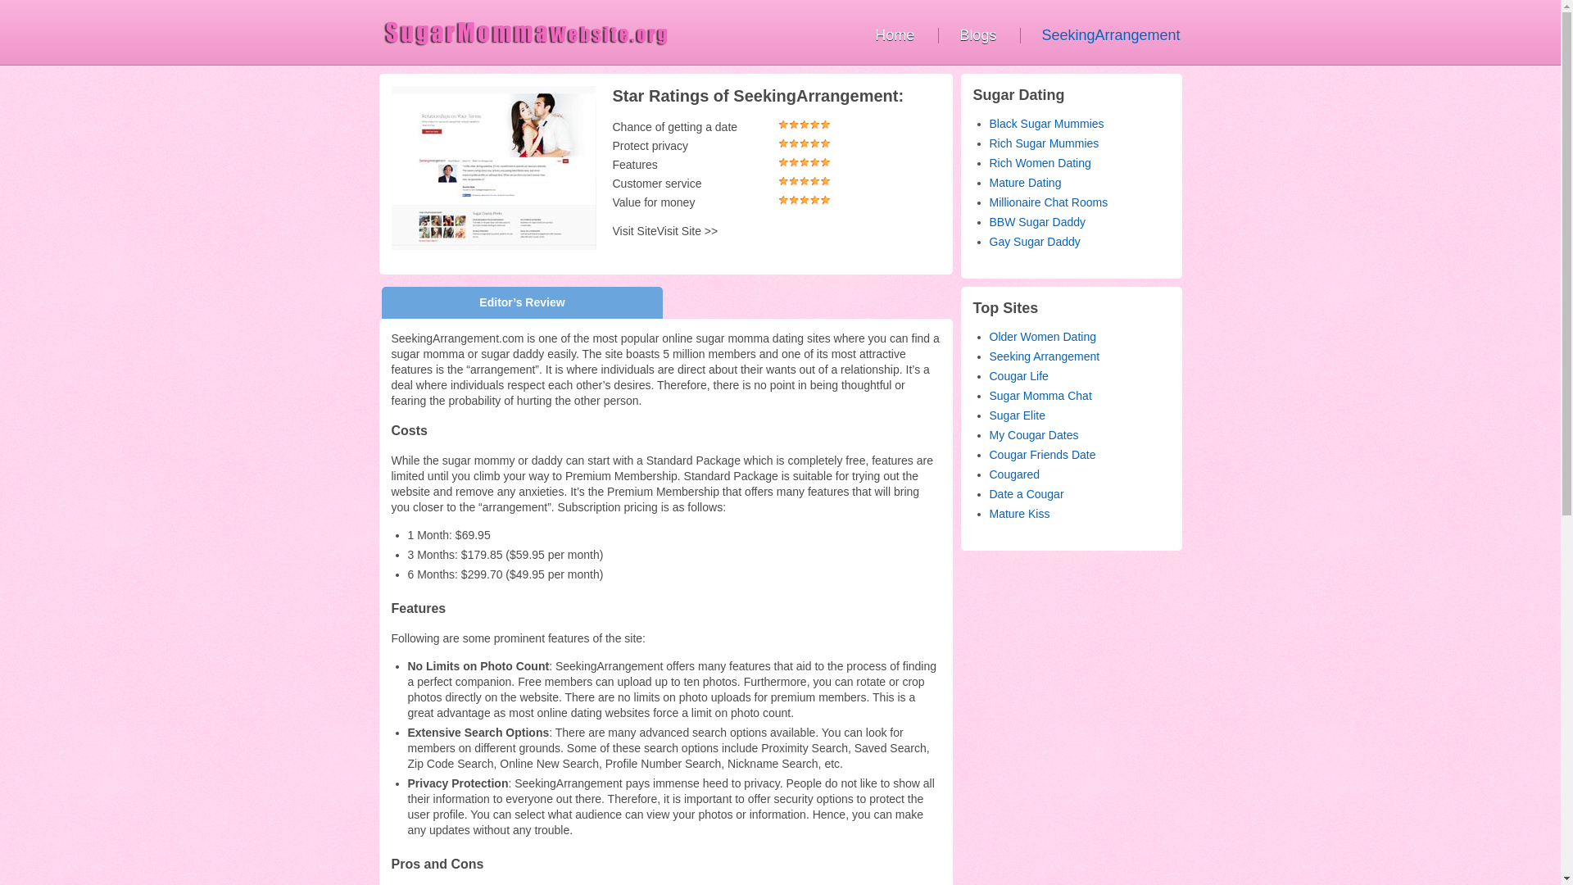 The image size is (1573, 885). Describe the element at coordinates (1035, 242) in the screenshot. I see `Gay Sugar Daddy` at that location.